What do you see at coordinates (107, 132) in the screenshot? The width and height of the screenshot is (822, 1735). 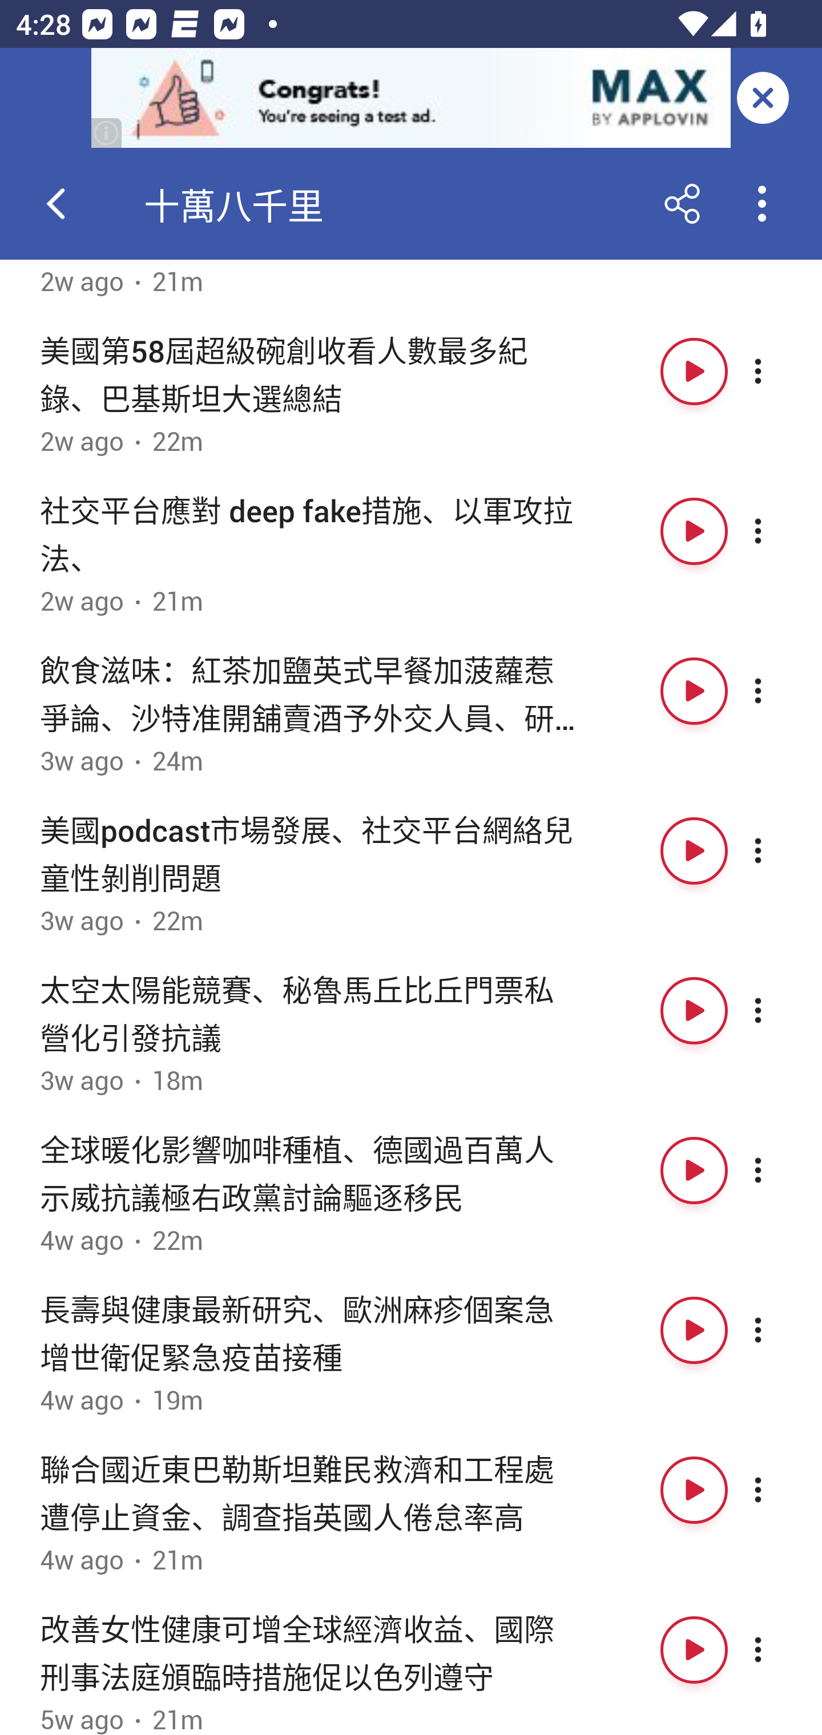 I see `(i)` at bounding box center [107, 132].